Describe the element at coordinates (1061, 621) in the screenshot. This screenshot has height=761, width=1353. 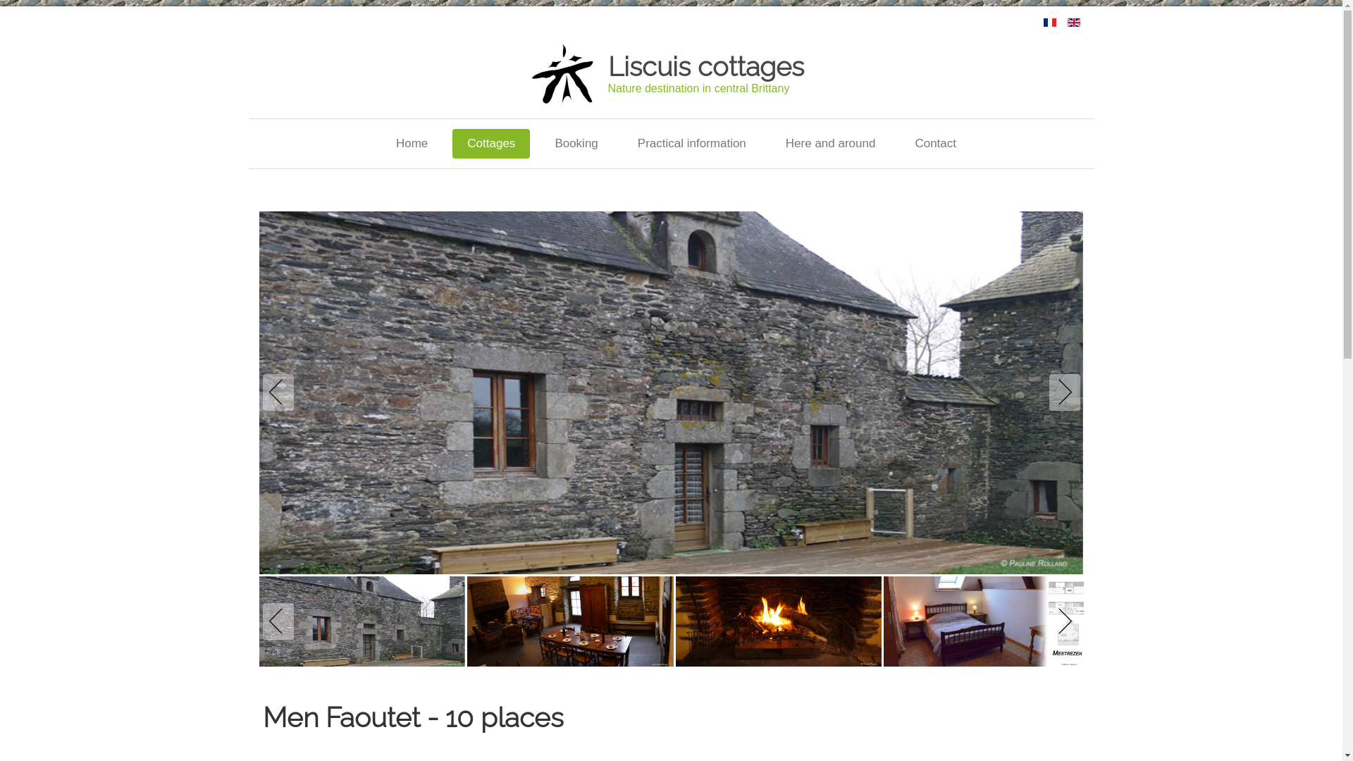
I see `Next` at that location.